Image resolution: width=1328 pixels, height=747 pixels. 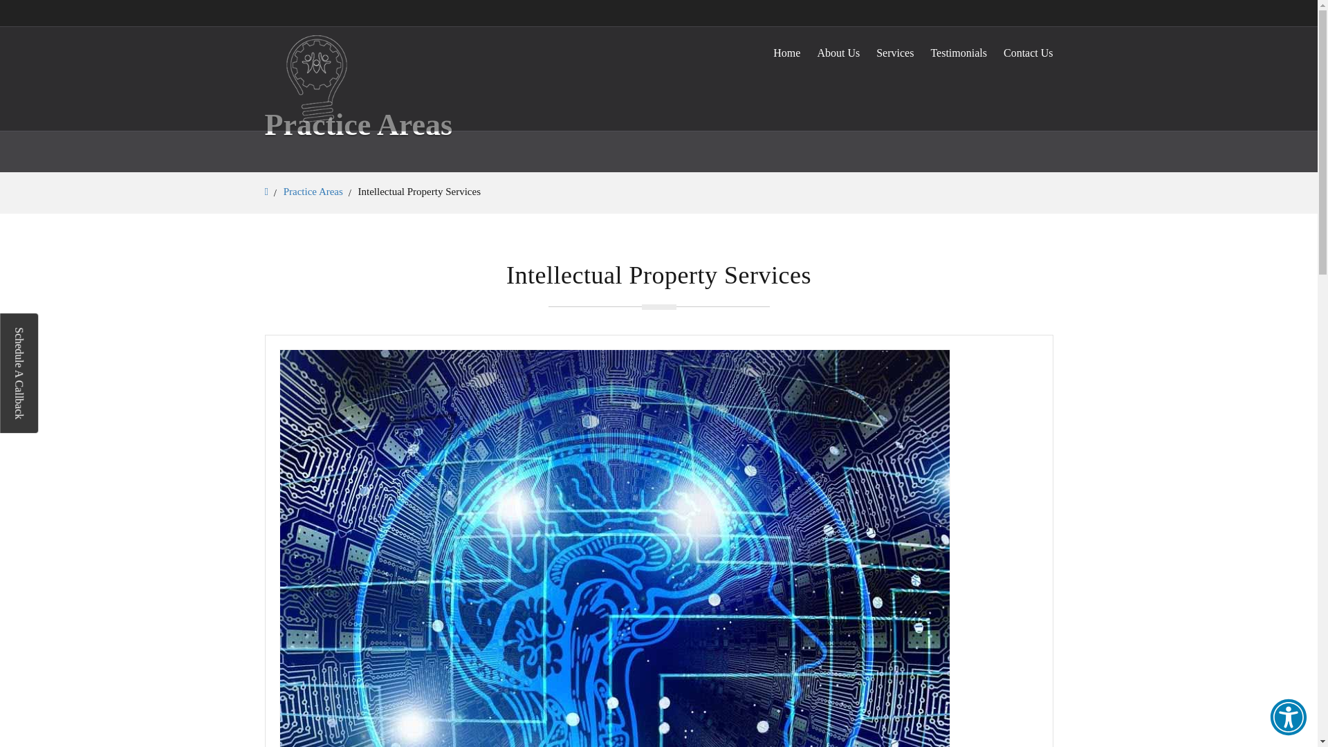 What do you see at coordinates (1028, 53) in the screenshot?
I see `Contact Us` at bounding box center [1028, 53].